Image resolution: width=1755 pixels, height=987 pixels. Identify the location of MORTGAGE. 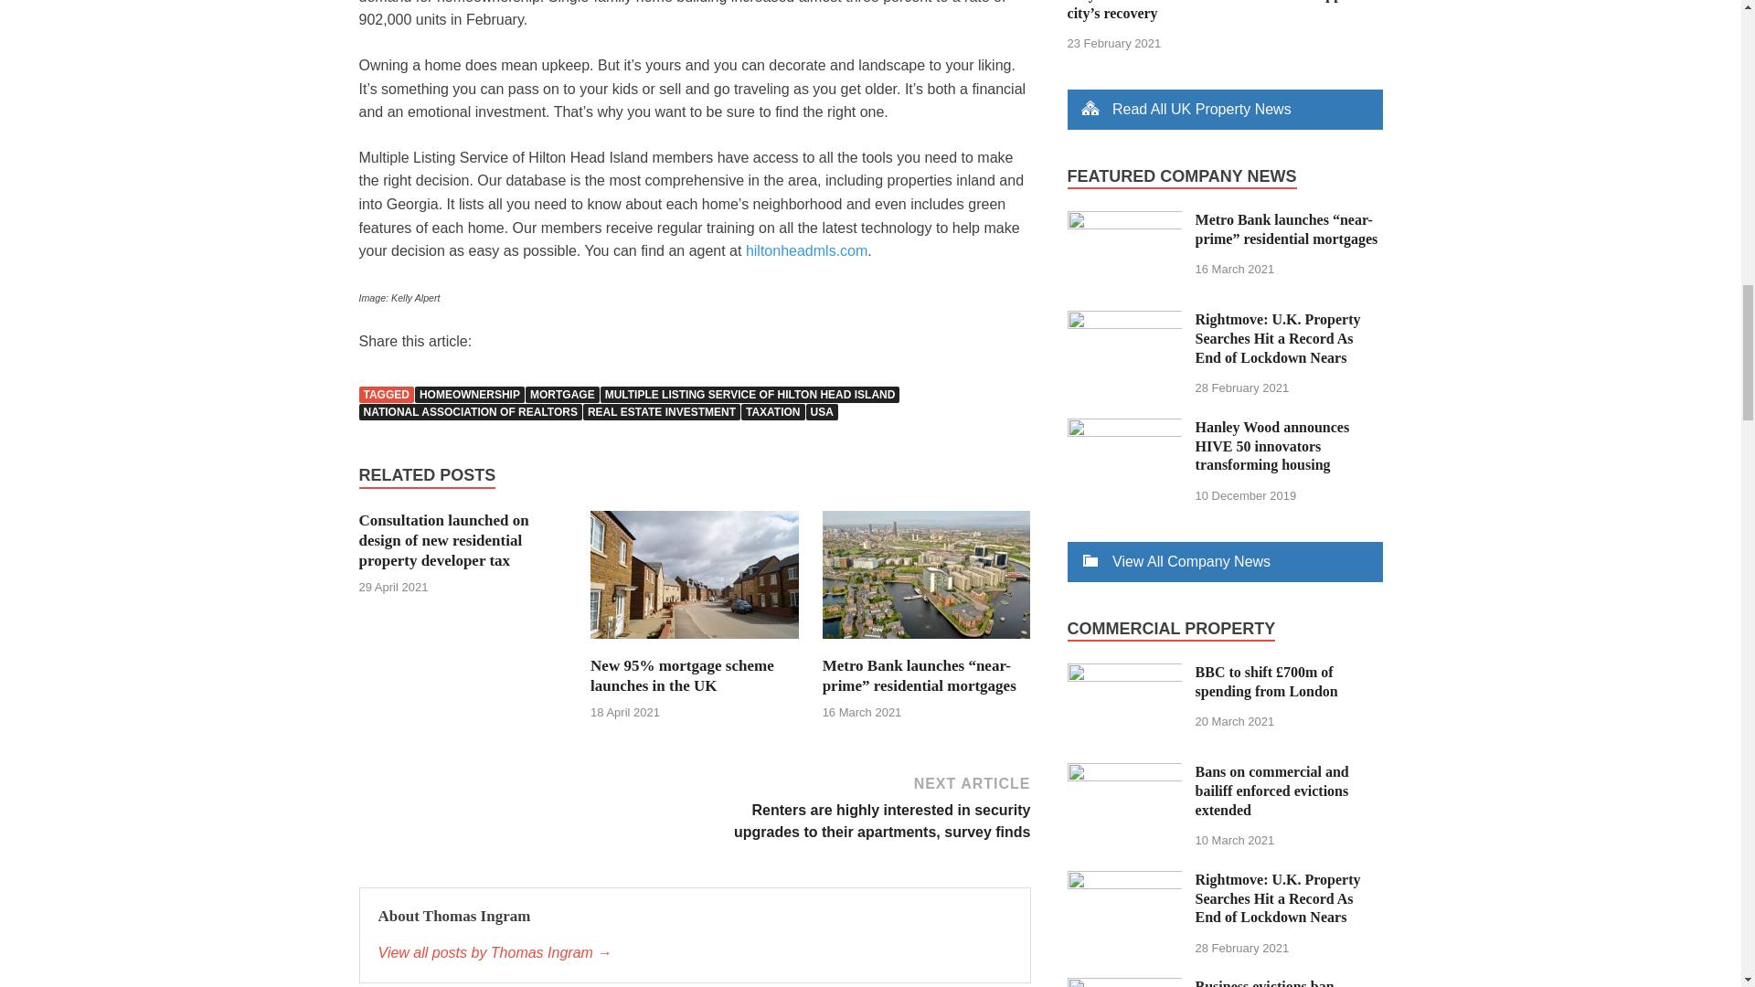
(562, 395).